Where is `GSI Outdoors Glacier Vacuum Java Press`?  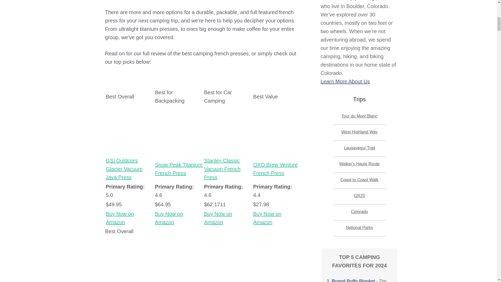
GSI Outdoors Glacier Vacuum Java Press is located at coordinates (120, 218).